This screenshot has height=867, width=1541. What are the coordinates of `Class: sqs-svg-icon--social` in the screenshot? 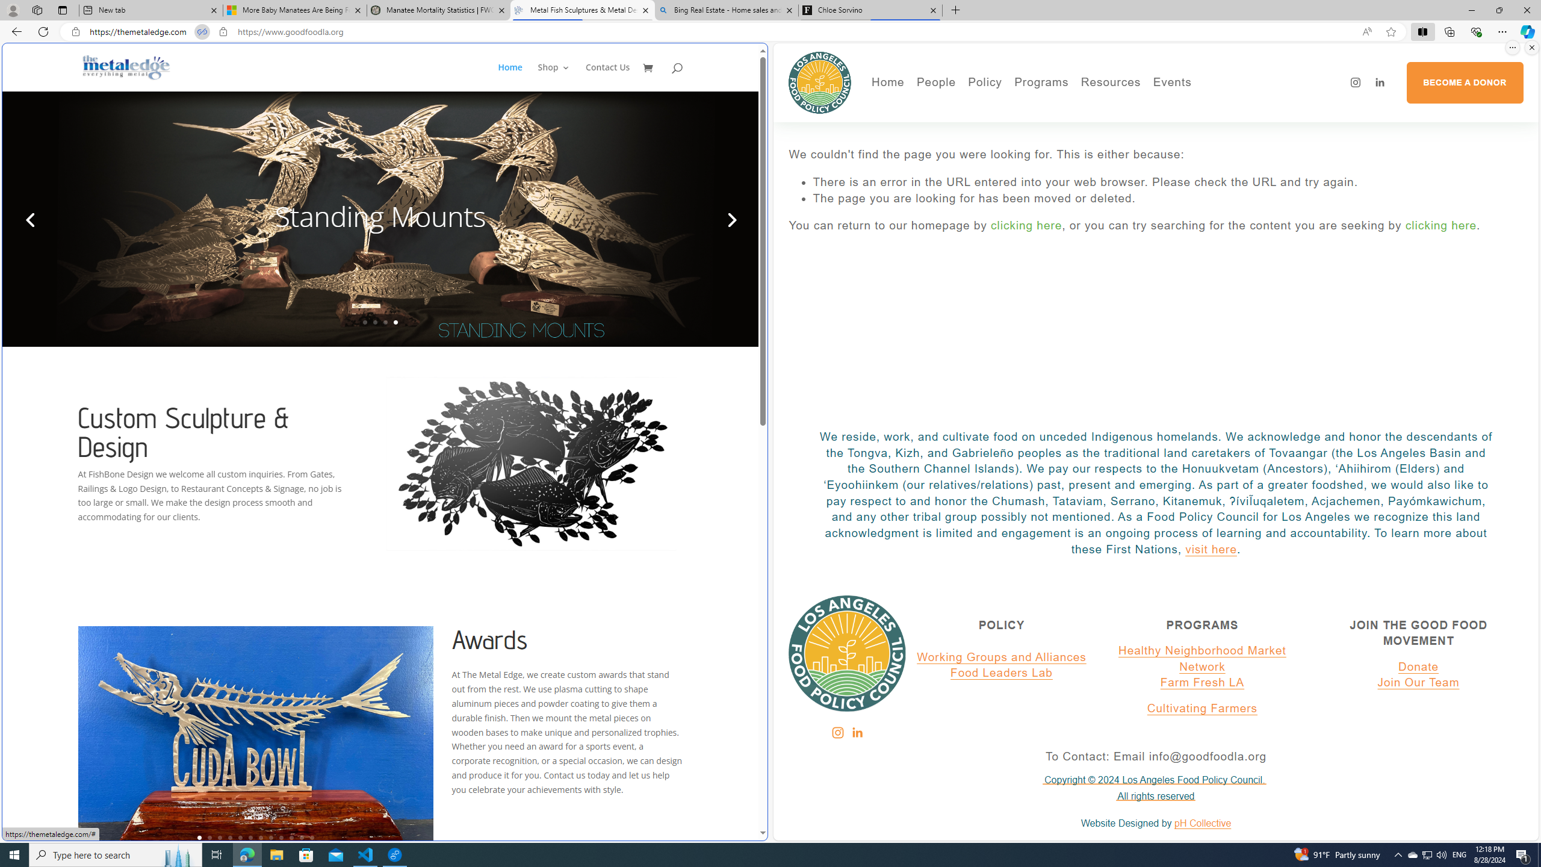 It's located at (856, 733).